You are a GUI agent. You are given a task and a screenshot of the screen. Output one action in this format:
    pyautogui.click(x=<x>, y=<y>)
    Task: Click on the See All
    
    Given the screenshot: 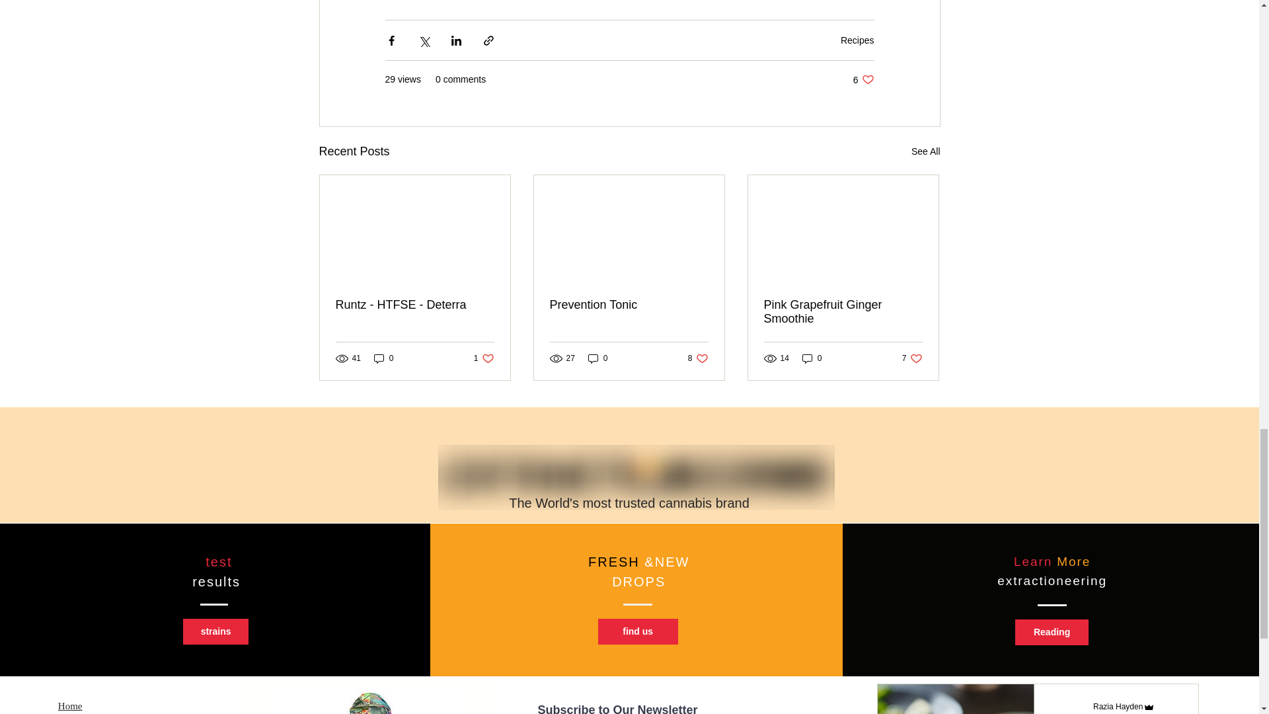 What is the action you would take?
    pyautogui.click(x=925, y=151)
    